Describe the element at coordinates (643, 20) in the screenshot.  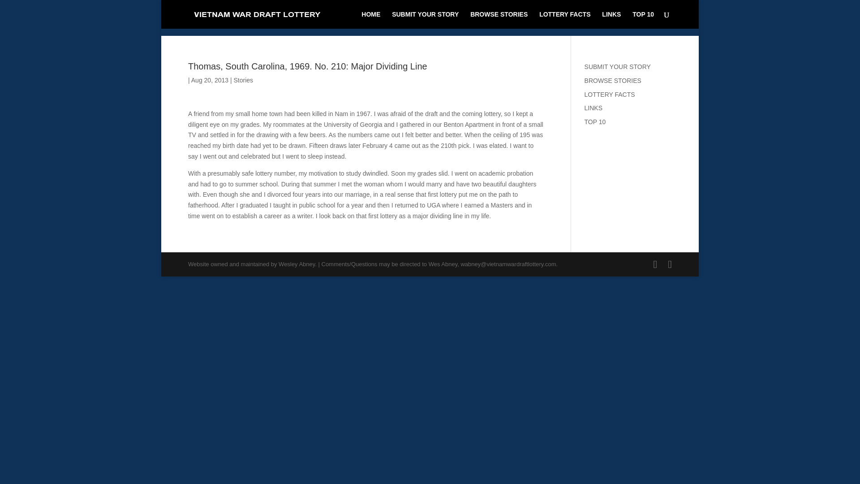
I see `TOP 10` at that location.